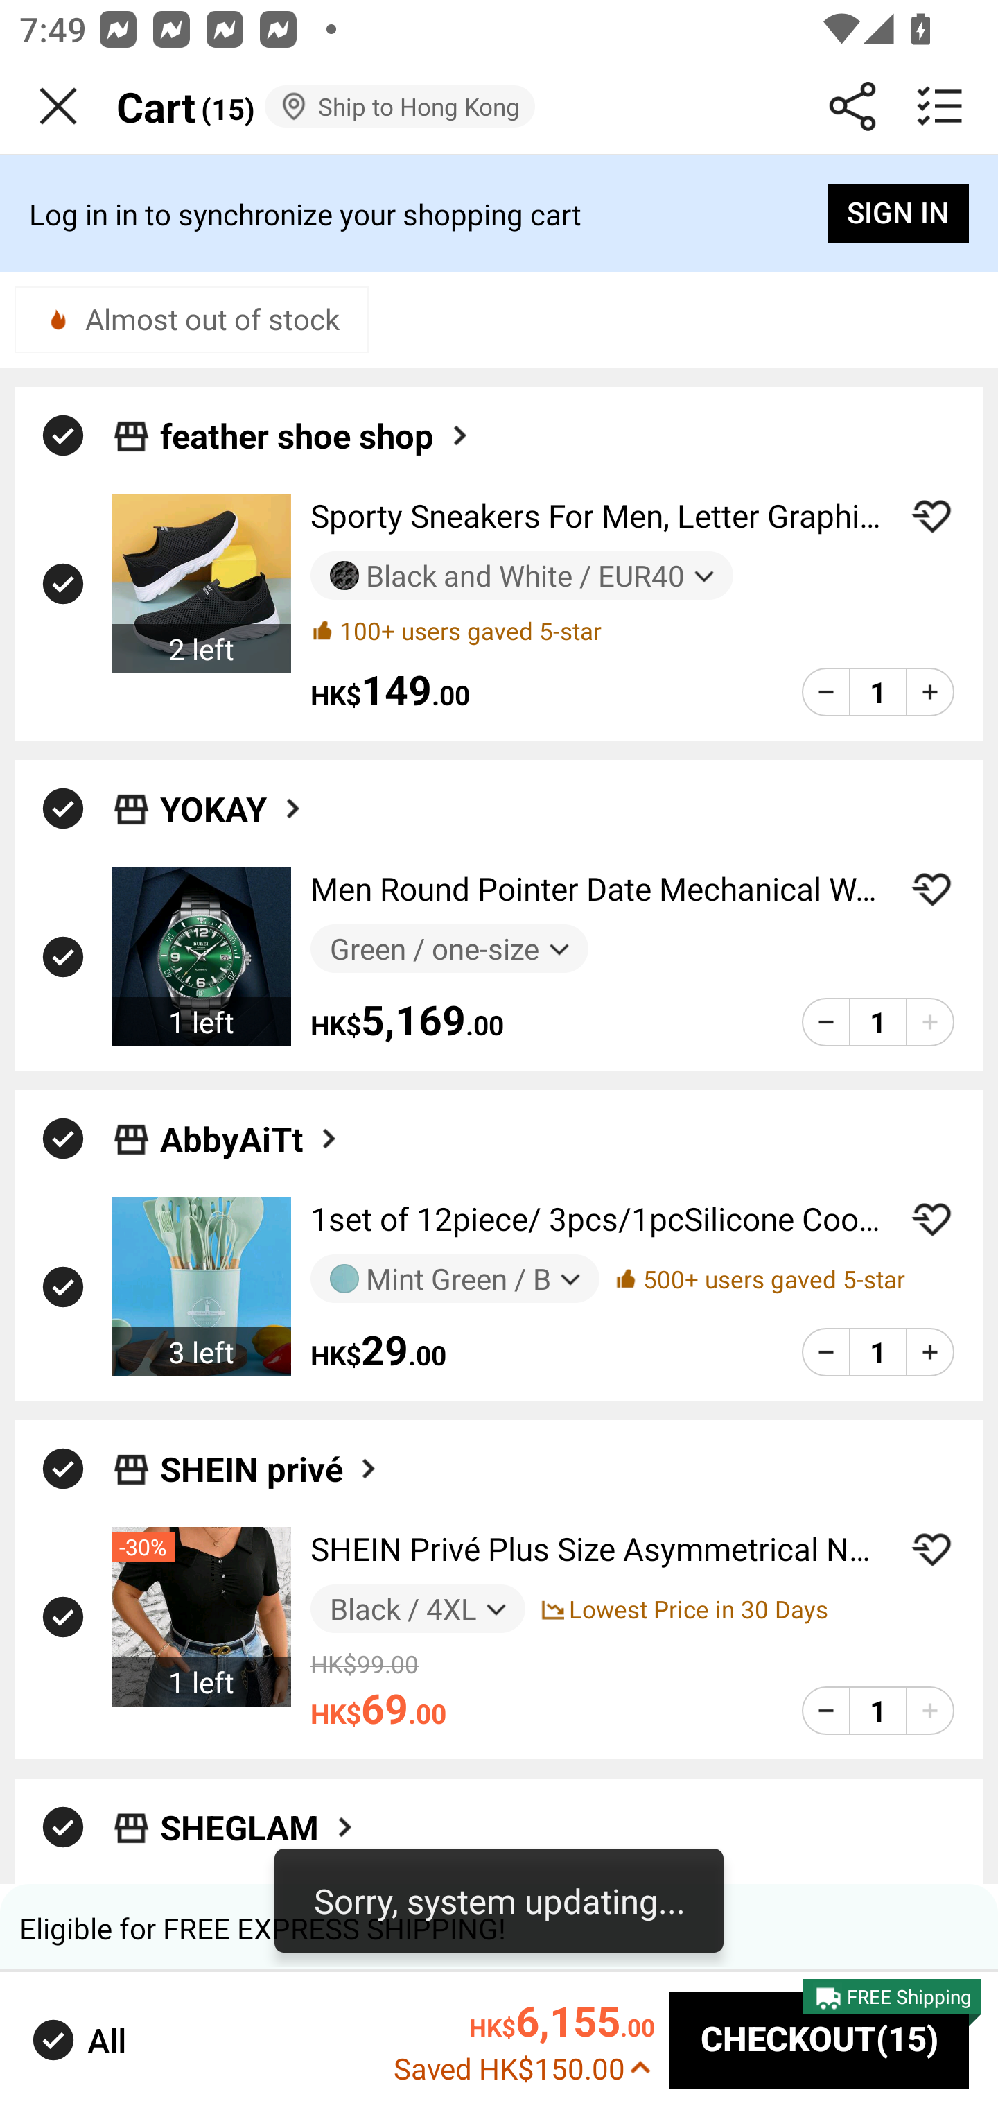  Describe the element at coordinates (524, 2039) in the screenshot. I see `HK$6,155.00 Saved HK$150.00` at that location.